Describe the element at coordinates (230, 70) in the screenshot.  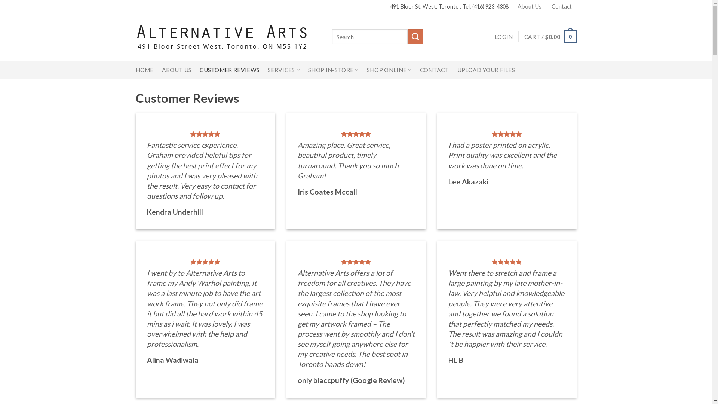
I see `CUSTOMER REVIEWS` at that location.